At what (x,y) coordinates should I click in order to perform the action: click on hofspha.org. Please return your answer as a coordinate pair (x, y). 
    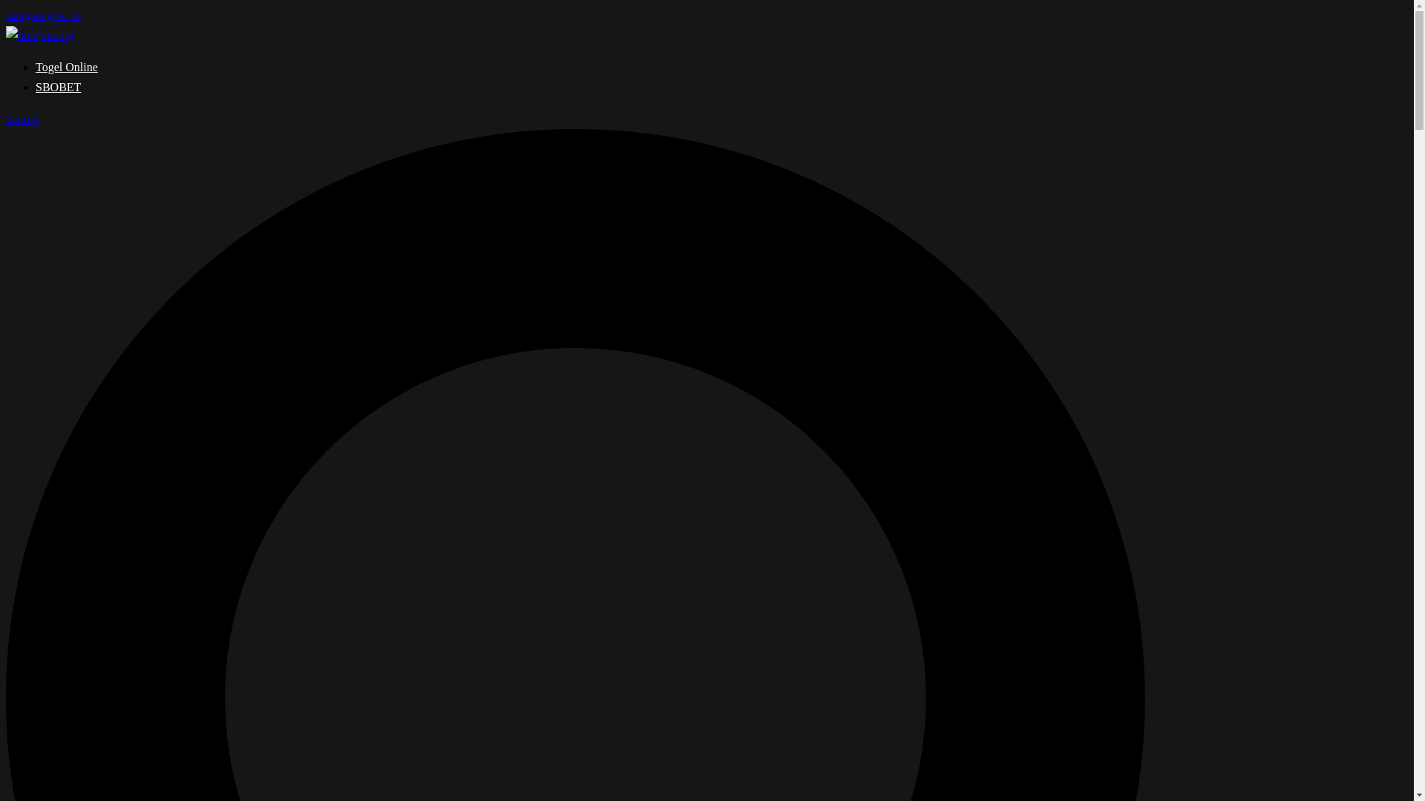
    Looking at the image, I should click on (39, 35).